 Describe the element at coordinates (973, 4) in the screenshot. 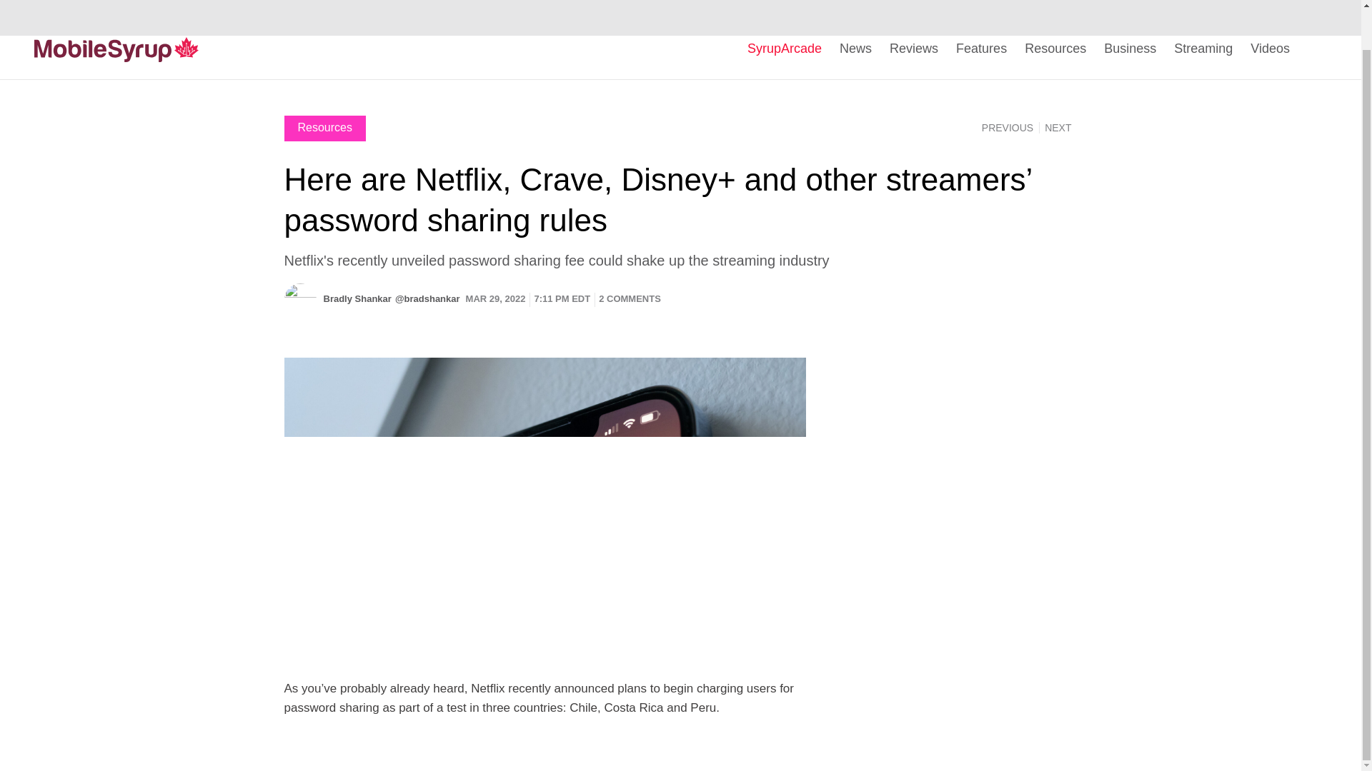

I see `CONTACT US` at that location.